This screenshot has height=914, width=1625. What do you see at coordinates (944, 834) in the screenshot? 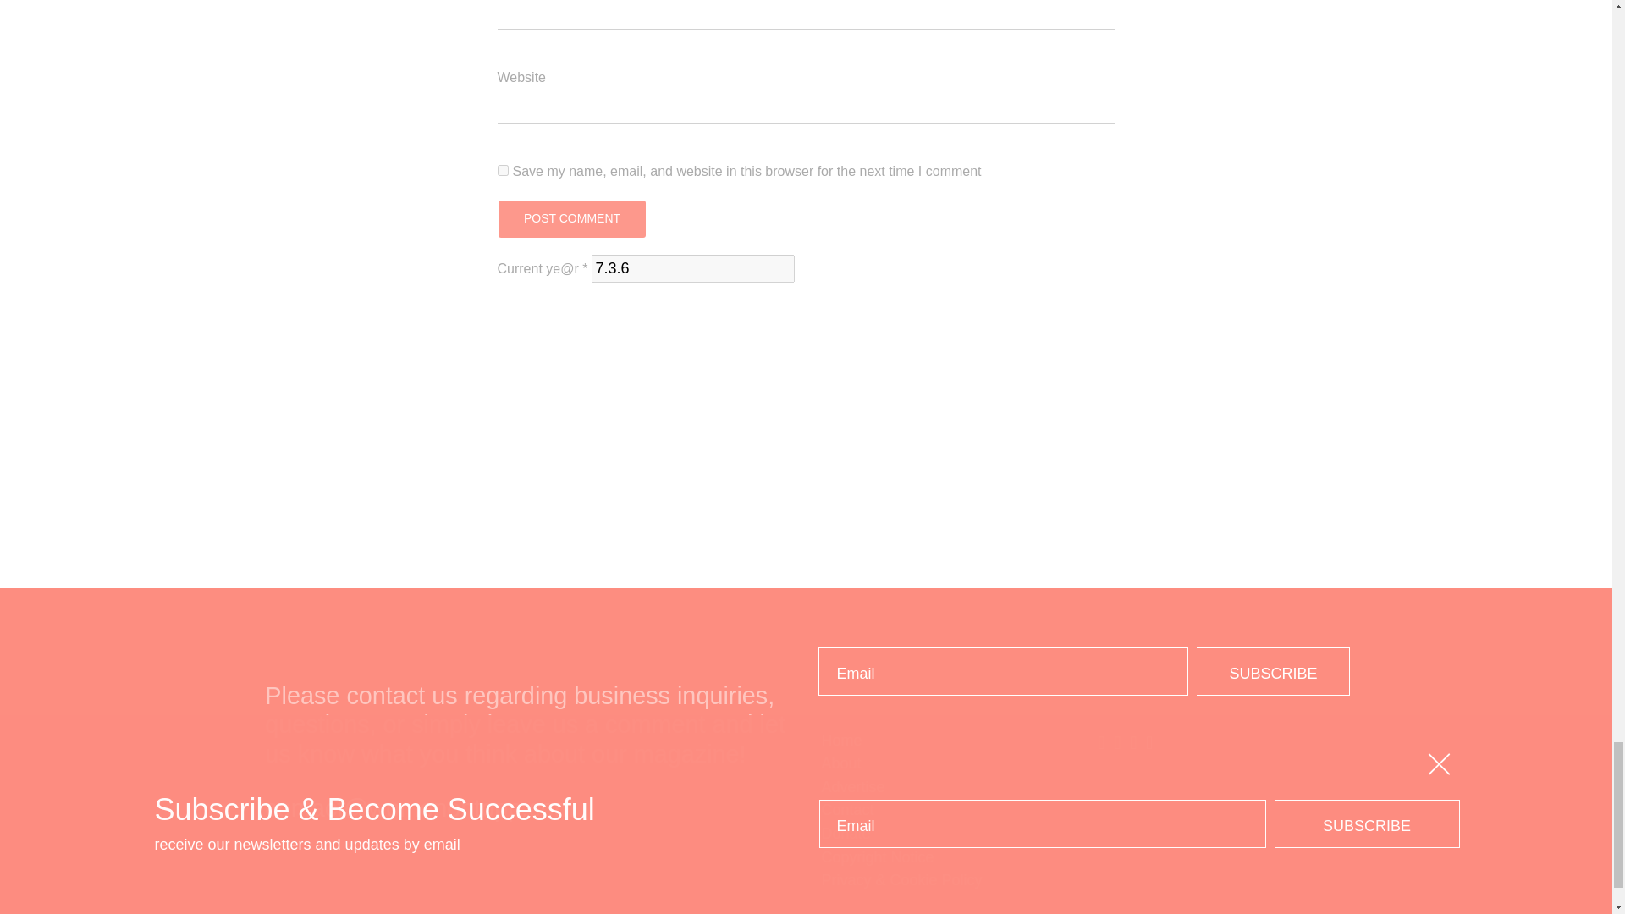
I see `Donate` at bounding box center [944, 834].